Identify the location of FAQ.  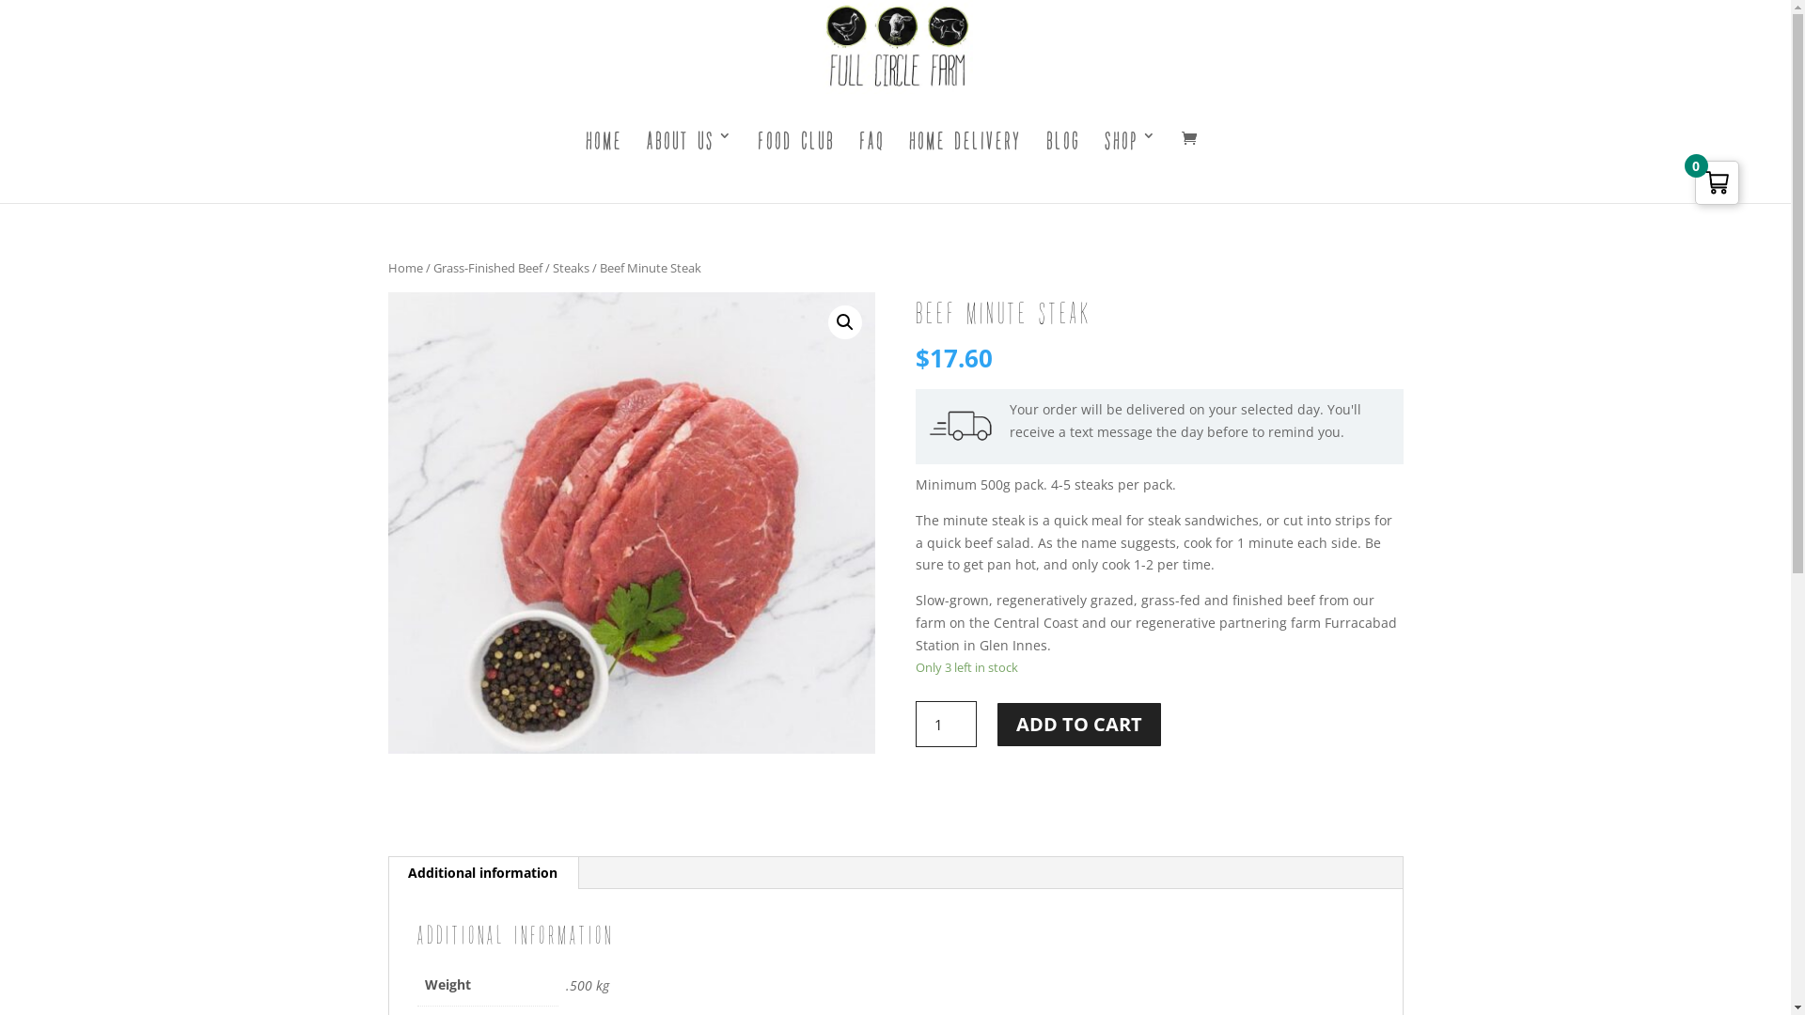
(872, 164).